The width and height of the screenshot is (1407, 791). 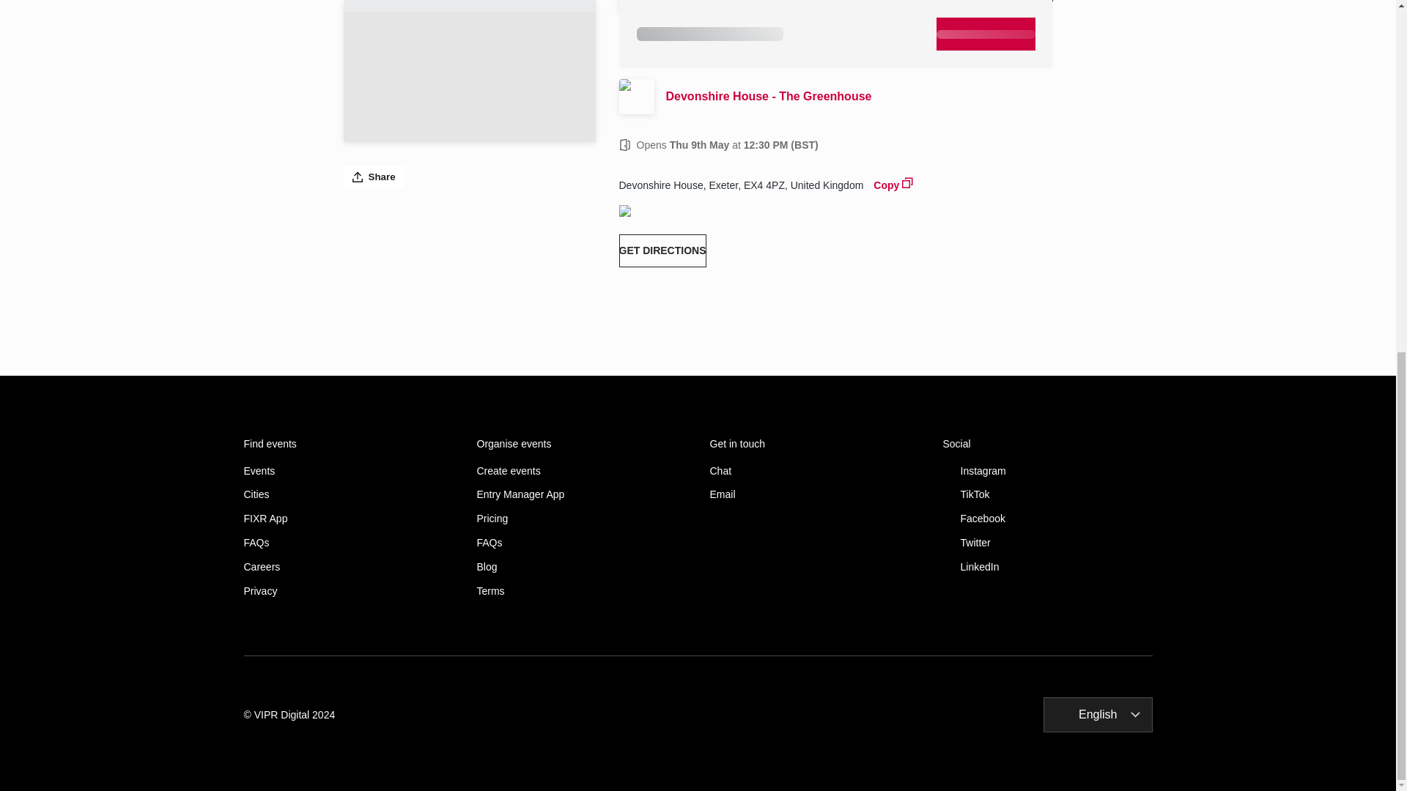 I want to click on Careers, so click(x=348, y=567).